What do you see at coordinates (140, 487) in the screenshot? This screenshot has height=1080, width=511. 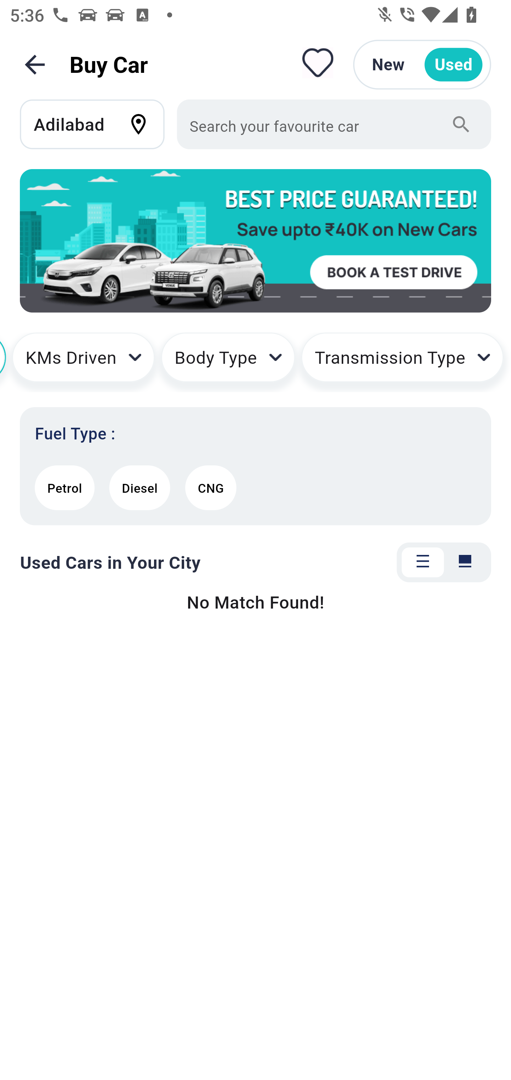 I see `Diesel` at bounding box center [140, 487].